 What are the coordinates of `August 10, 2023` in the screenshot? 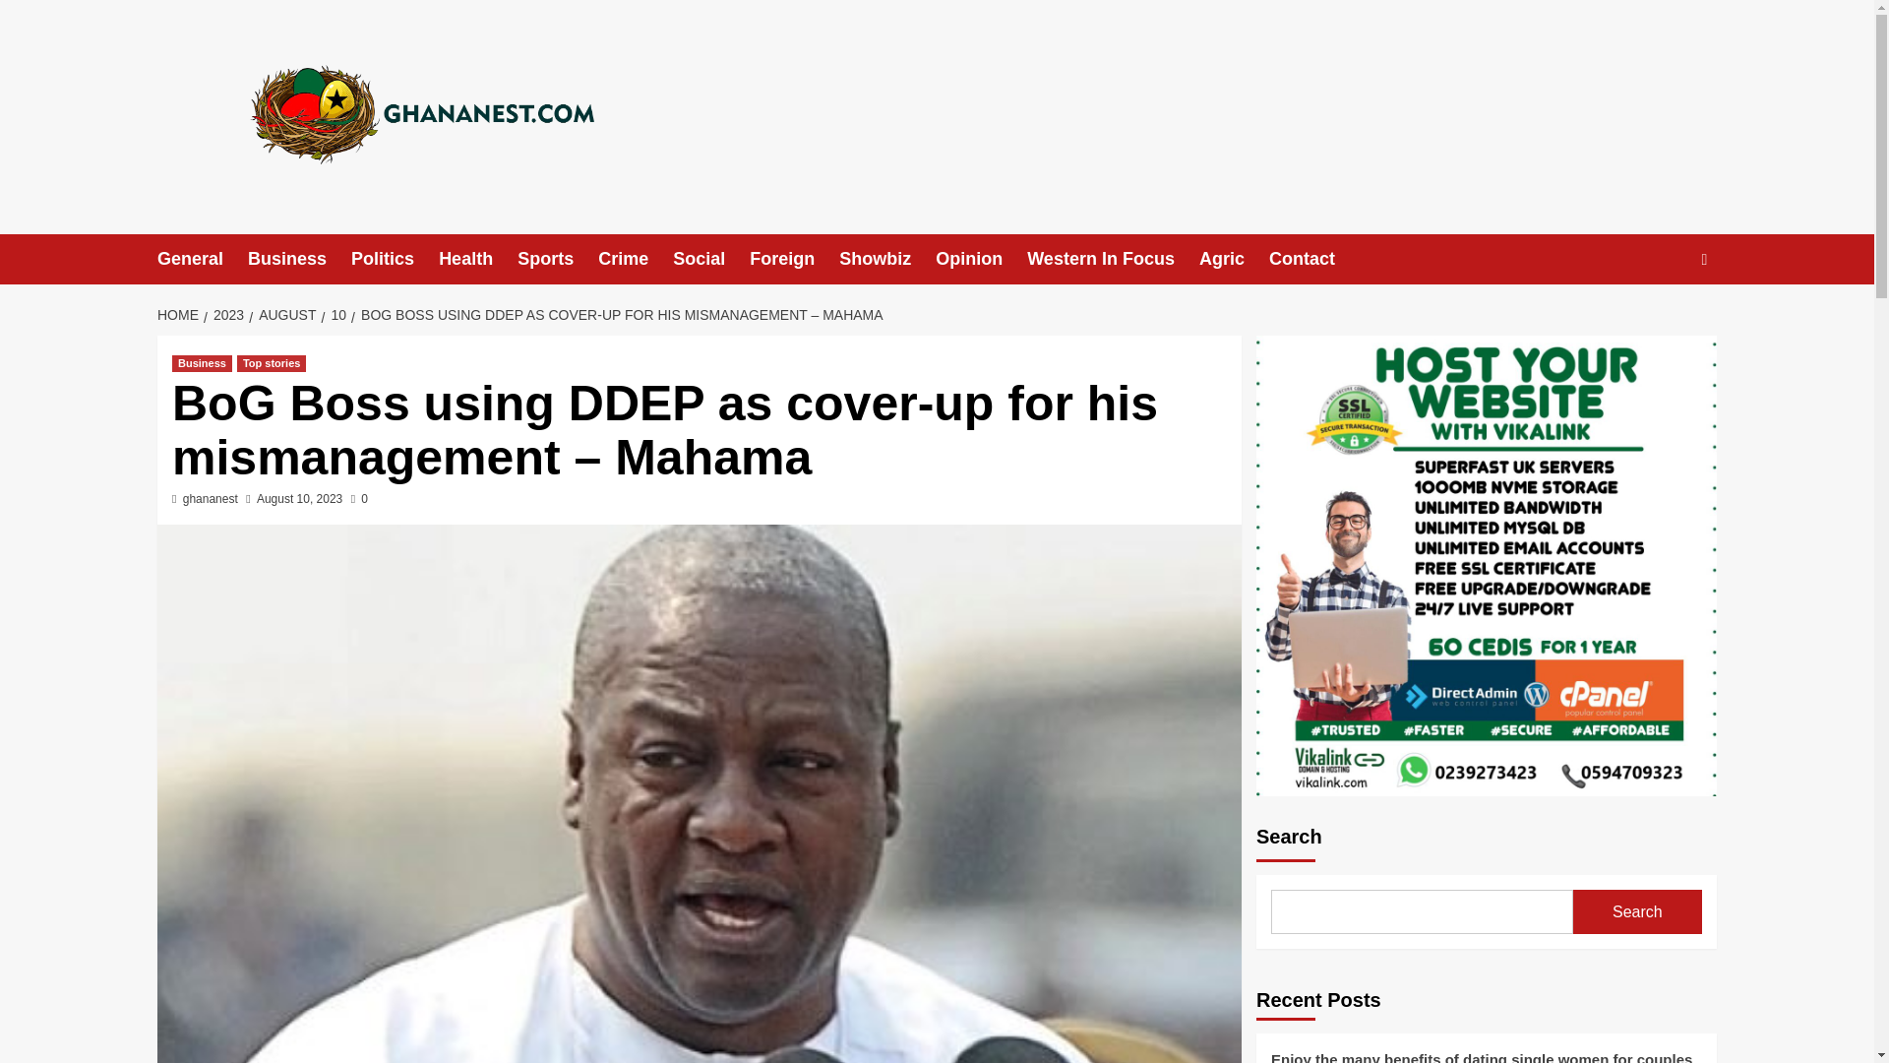 It's located at (299, 499).